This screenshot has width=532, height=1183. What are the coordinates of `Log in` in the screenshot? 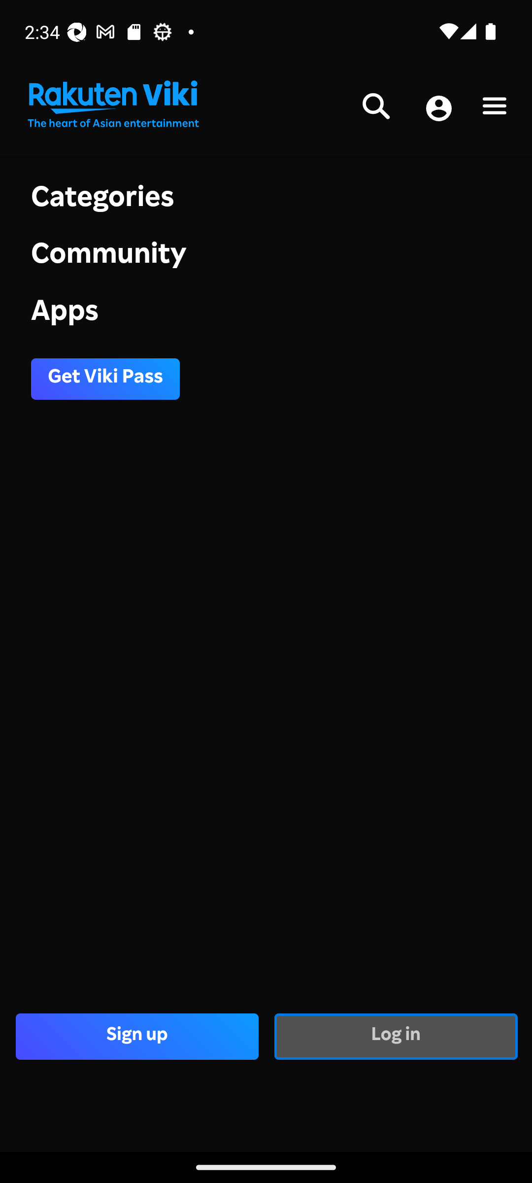 It's located at (395, 1036).